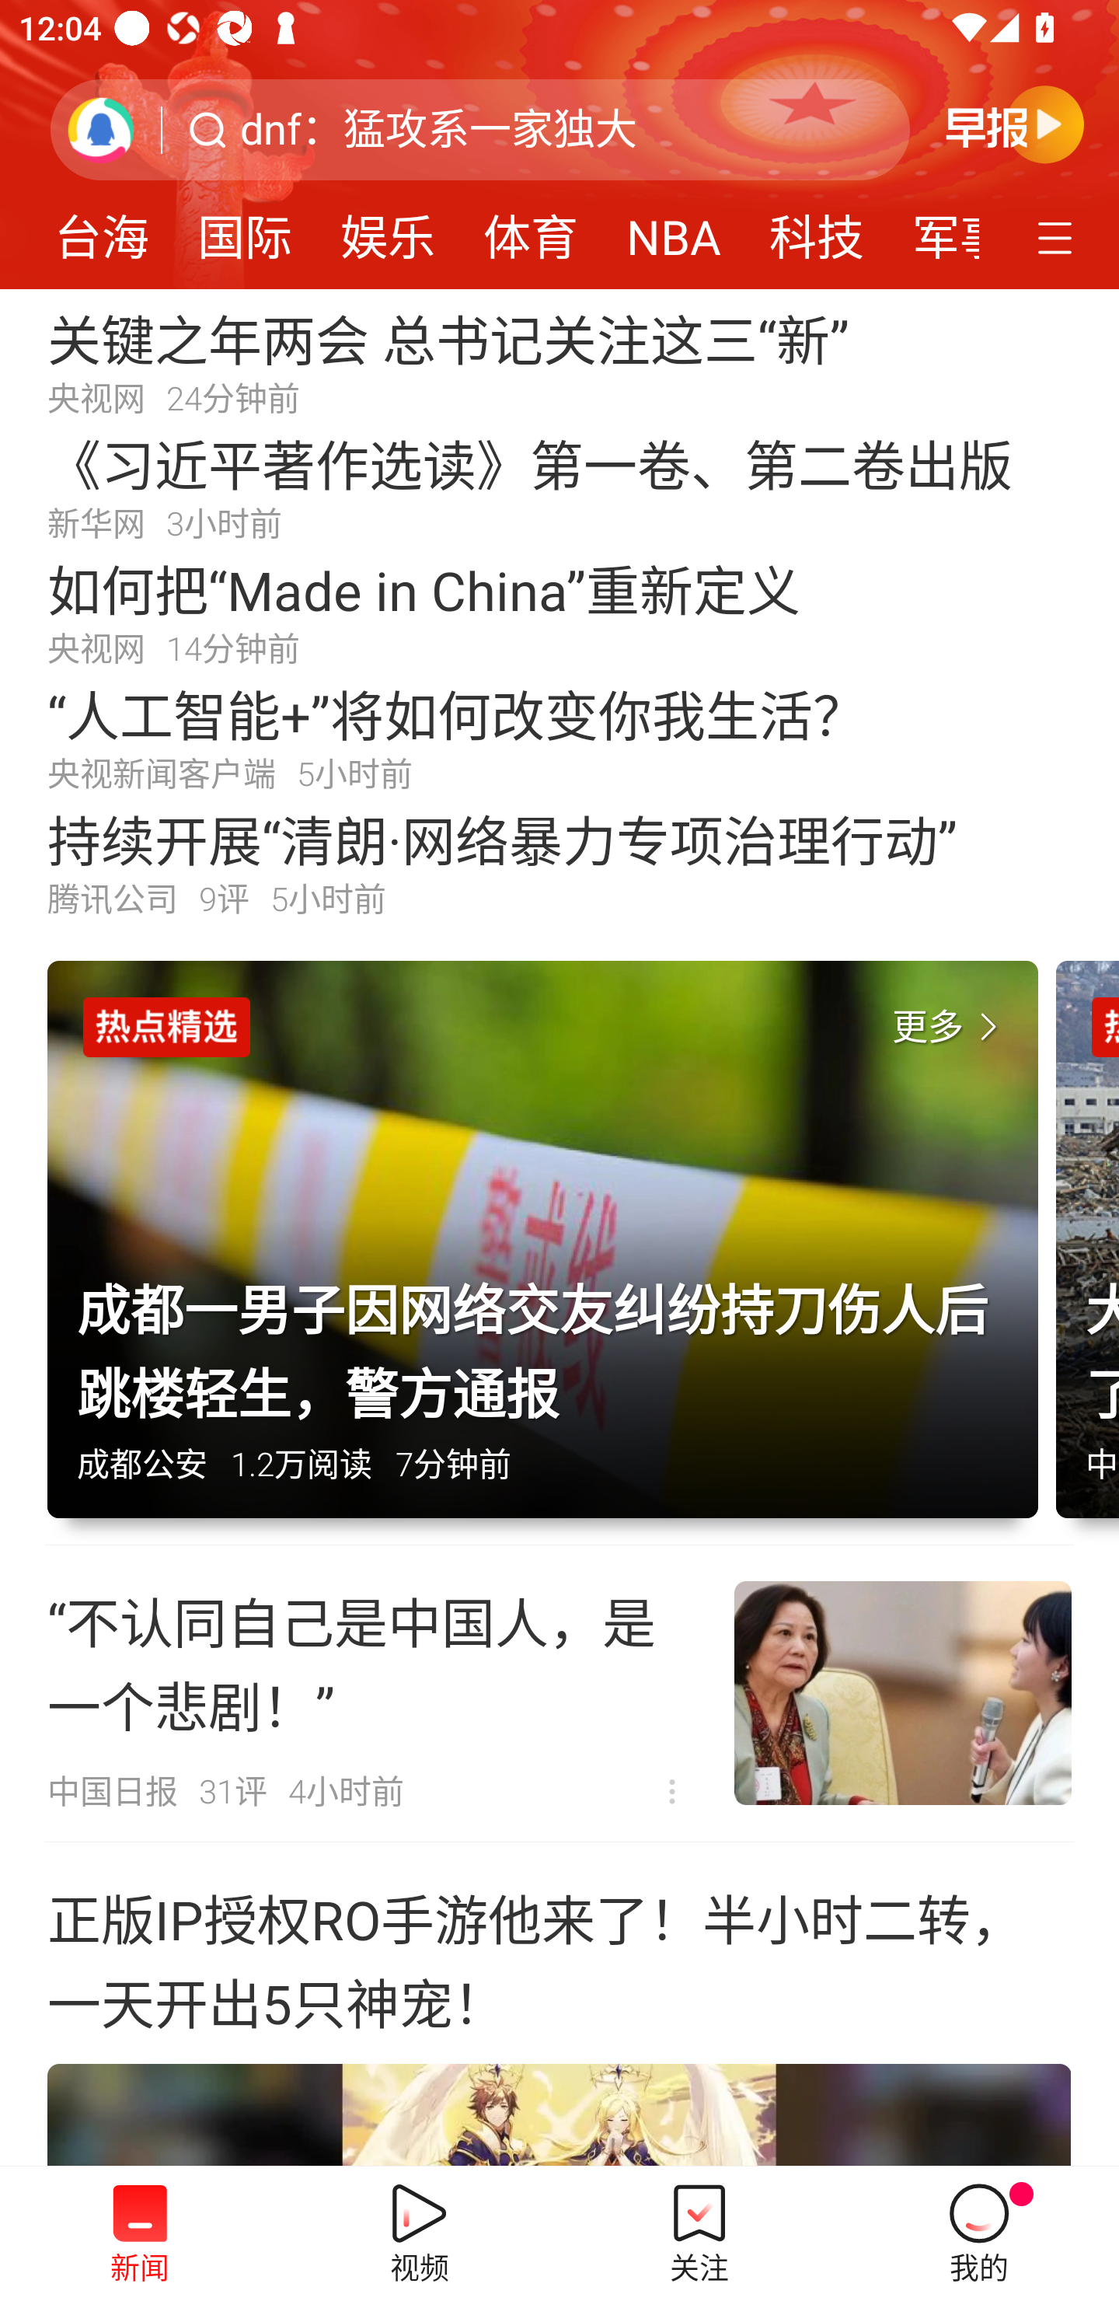  What do you see at coordinates (438, 130) in the screenshot?
I see `dnf：猛攻系一家独大` at bounding box center [438, 130].